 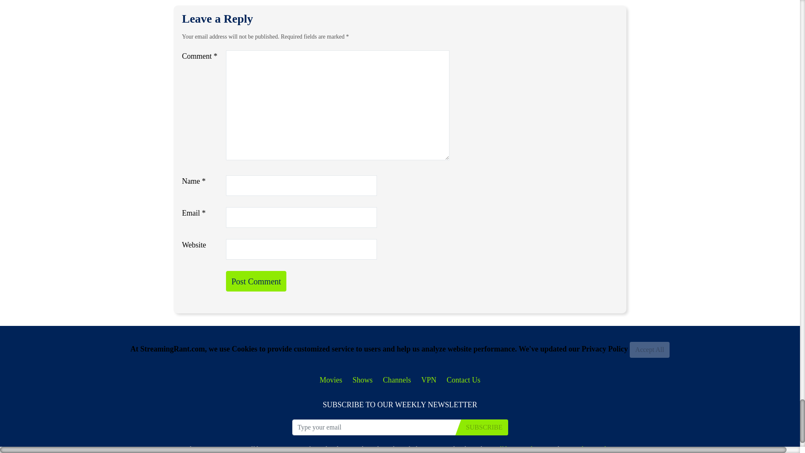 I want to click on Post Comment, so click(x=256, y=281).